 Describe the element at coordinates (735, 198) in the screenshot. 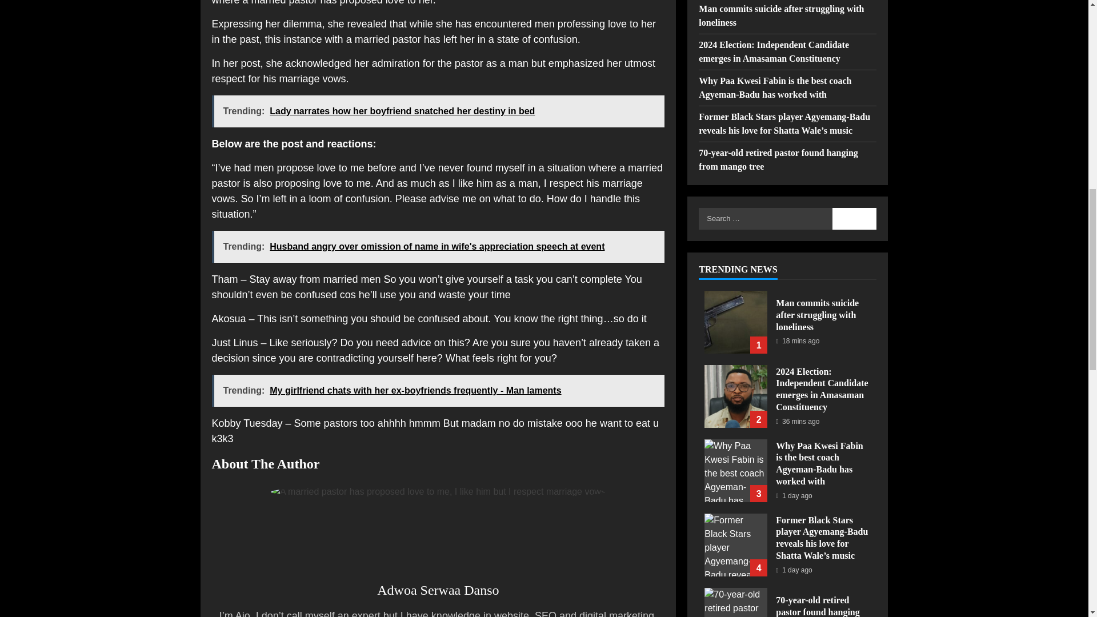

I see `70-year-old retired pastor found hanging from mango tree` at that location.